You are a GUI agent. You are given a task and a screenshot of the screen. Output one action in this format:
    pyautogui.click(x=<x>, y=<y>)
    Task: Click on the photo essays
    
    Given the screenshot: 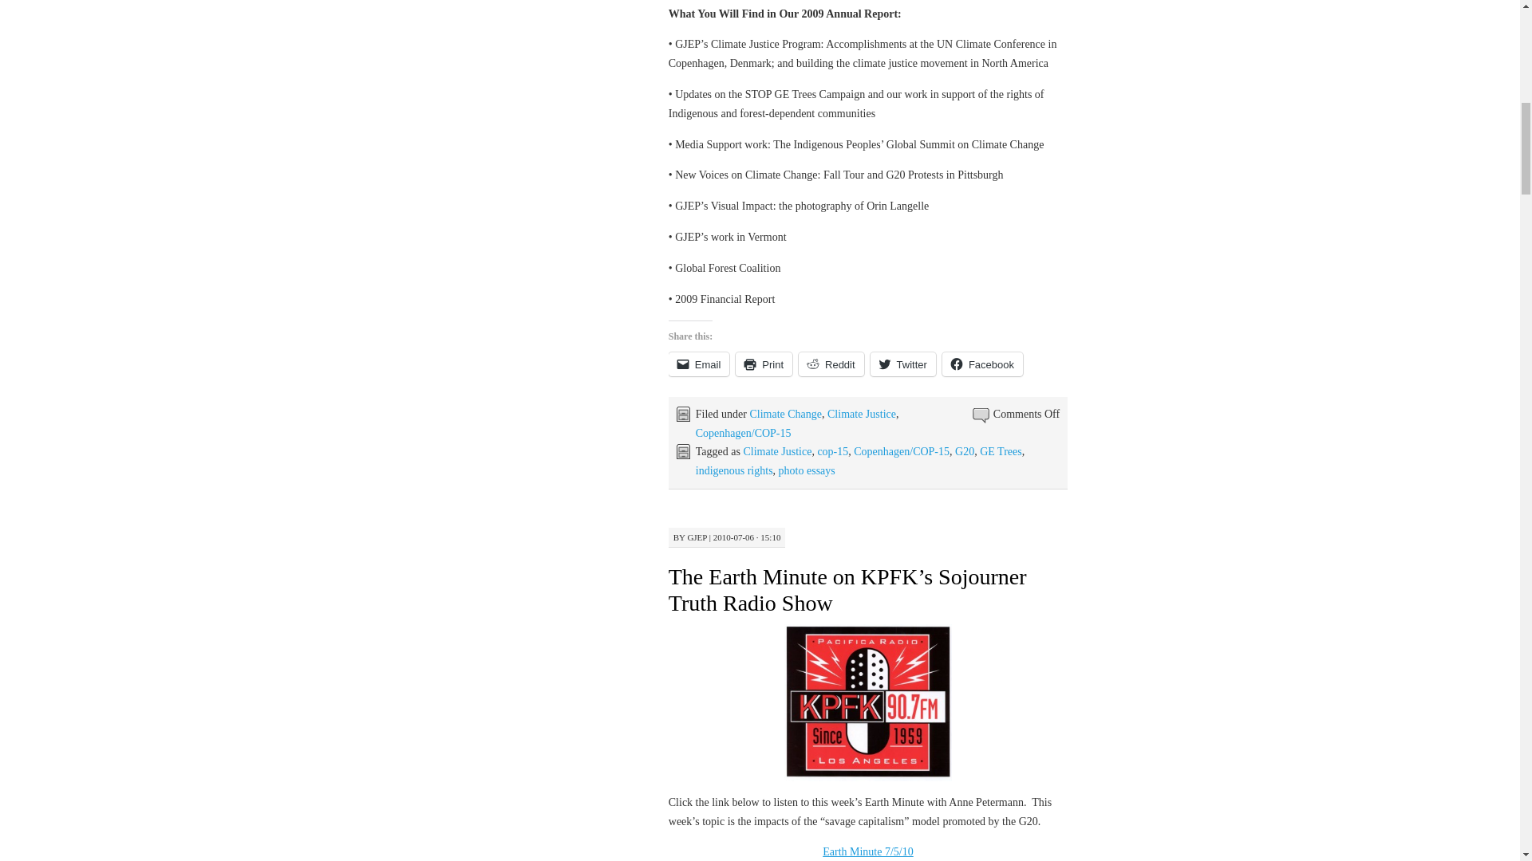 What is the action you would take?
    pyautogui.click(x=806, y=470)
    